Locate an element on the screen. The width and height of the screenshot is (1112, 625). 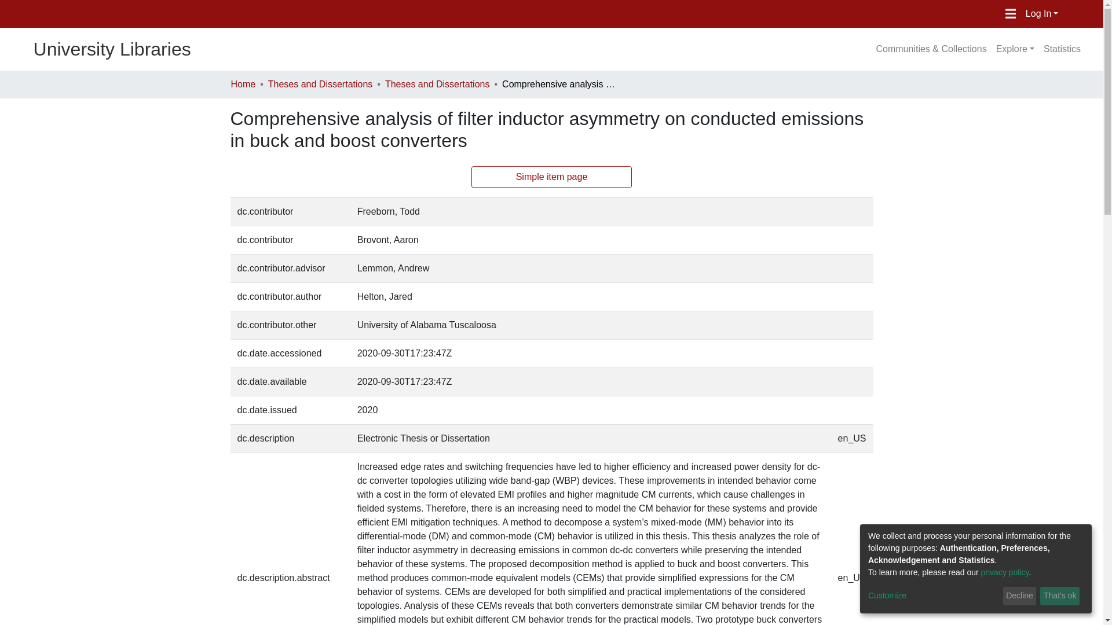
University Libraries is located at coordinates (96, 49).